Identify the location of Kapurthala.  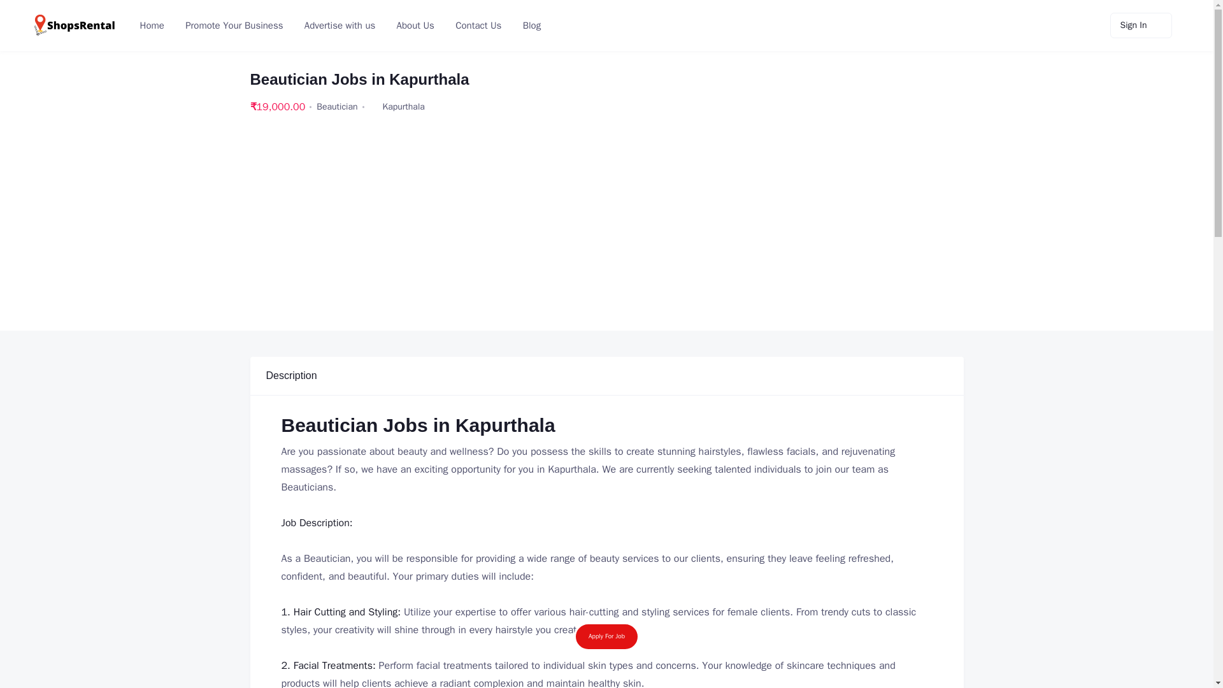
(403, 106).